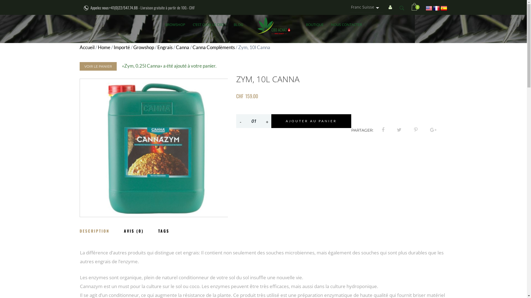 The width and height of the screenshot is (531, 298). I want to click on NOUS CONTACTER, so click(347, 25).